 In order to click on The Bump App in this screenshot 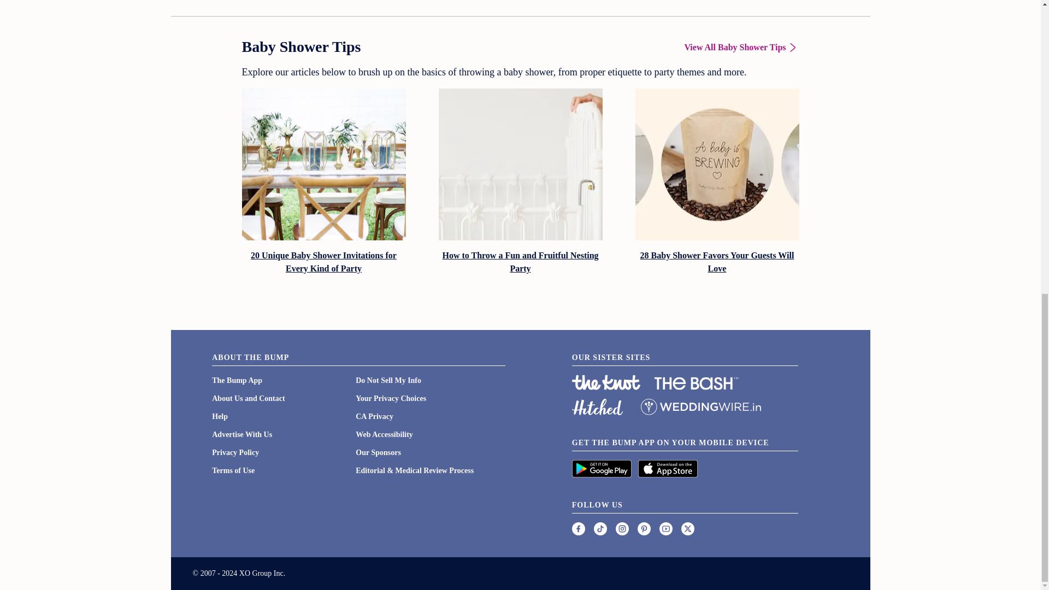, I will do `click(237, 380)`.